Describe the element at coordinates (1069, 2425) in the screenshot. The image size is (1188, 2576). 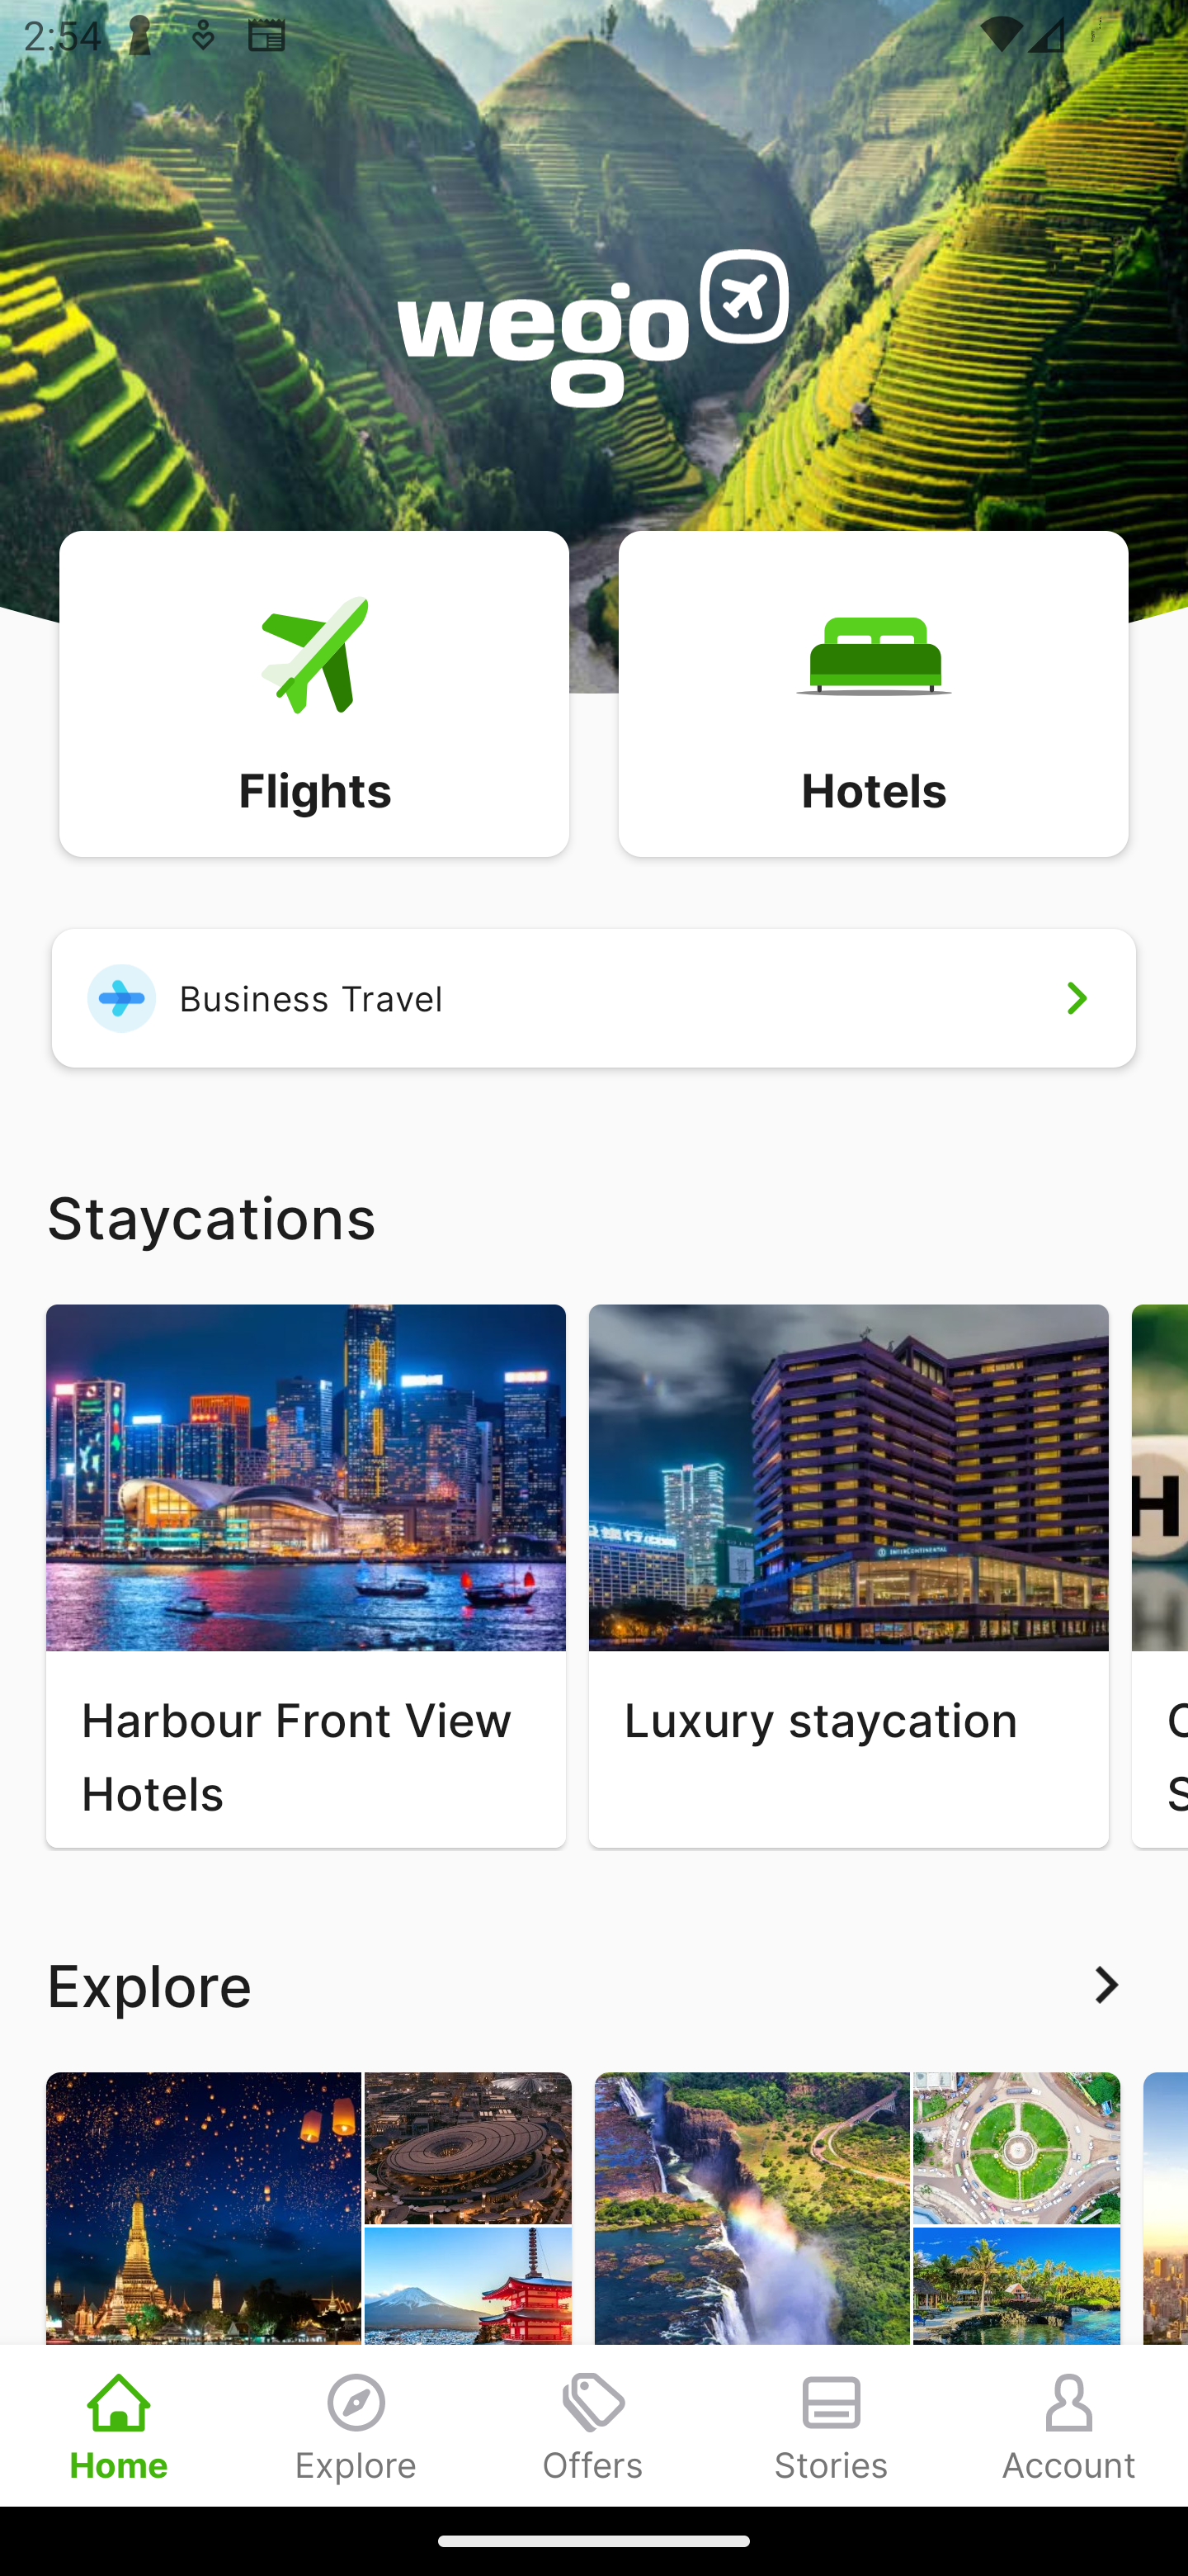
I see `Account` at that location.